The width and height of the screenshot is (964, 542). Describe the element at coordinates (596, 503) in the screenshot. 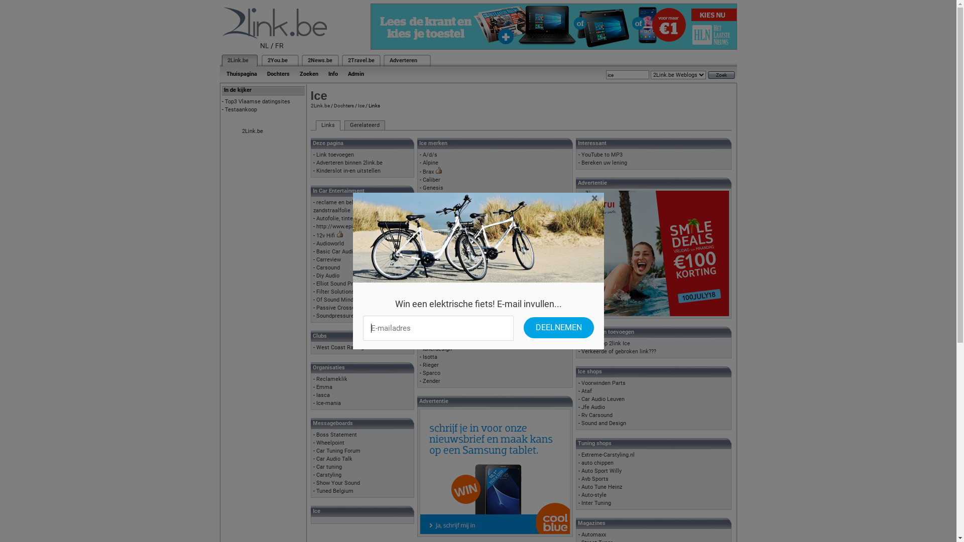

I see `Inter Tuning` at that location.